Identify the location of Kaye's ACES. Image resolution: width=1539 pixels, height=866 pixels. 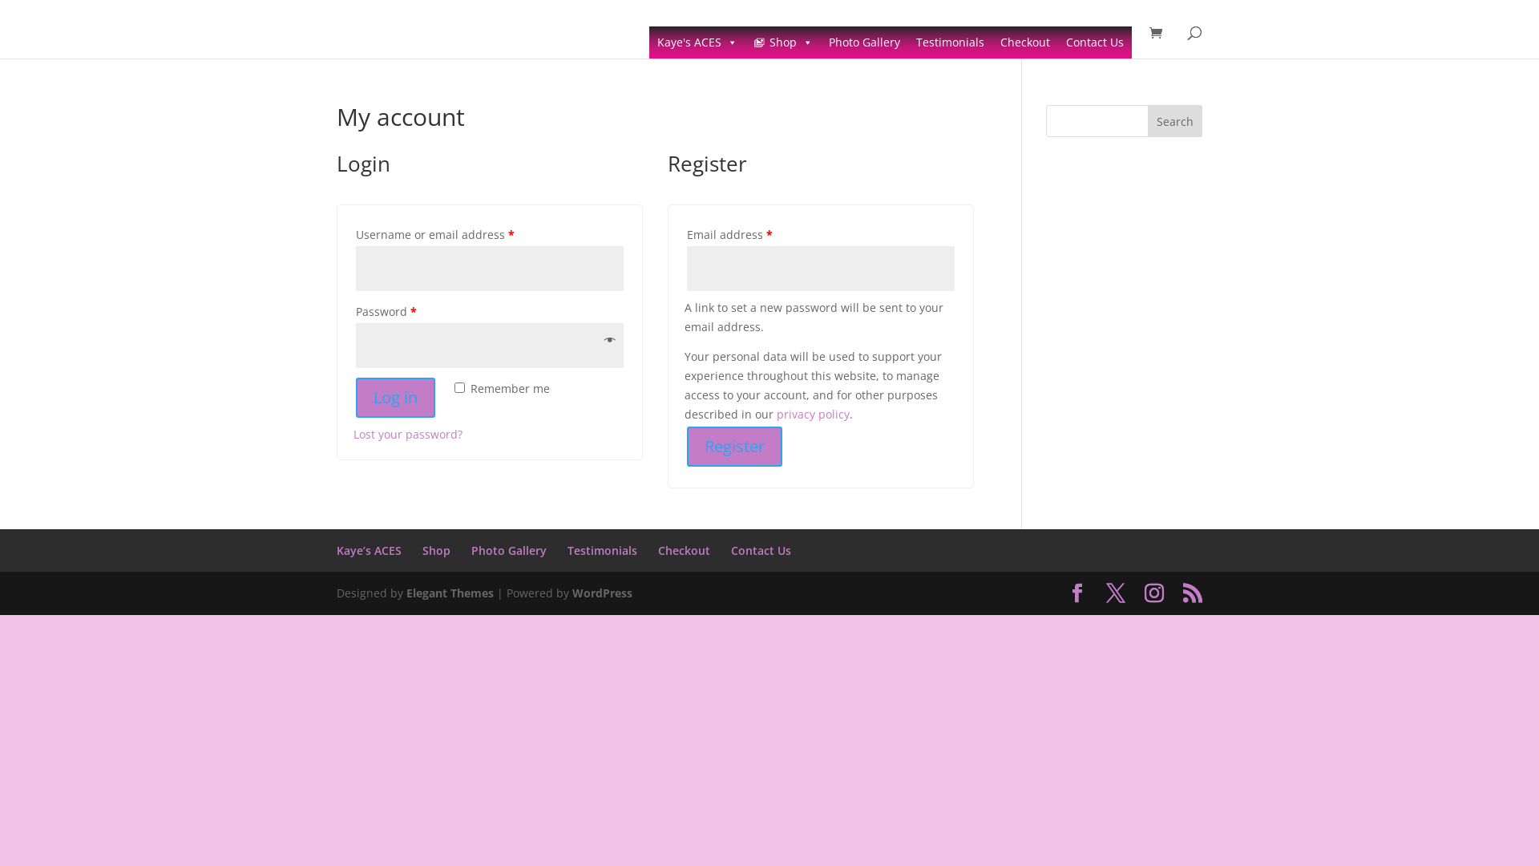
(697, 42).